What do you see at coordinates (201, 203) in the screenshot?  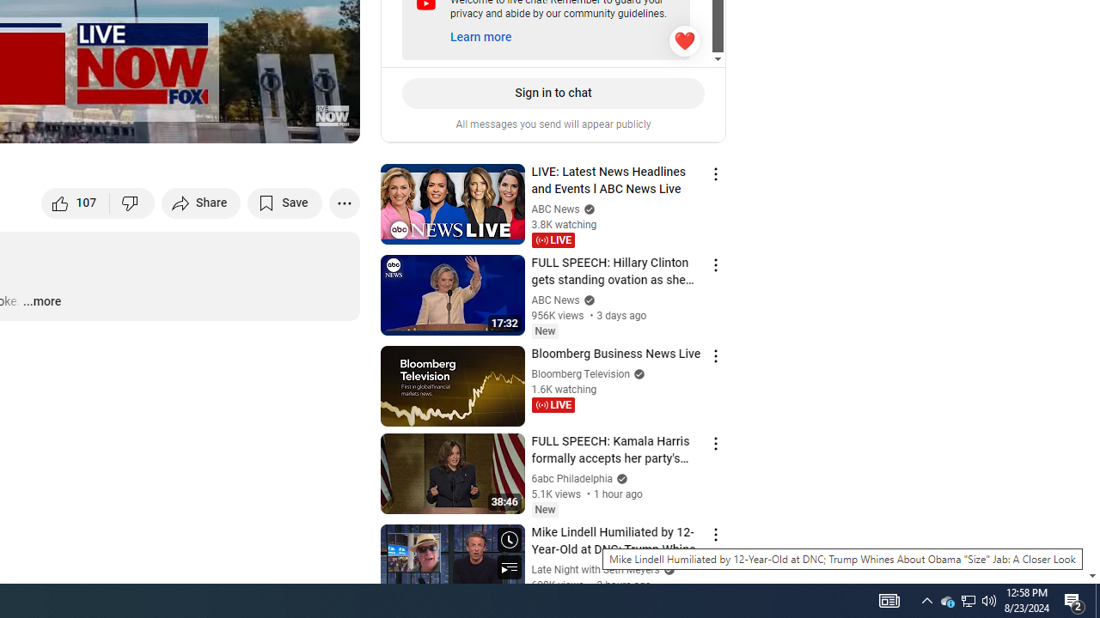 I see `Share` at bounding box center [201, 203].